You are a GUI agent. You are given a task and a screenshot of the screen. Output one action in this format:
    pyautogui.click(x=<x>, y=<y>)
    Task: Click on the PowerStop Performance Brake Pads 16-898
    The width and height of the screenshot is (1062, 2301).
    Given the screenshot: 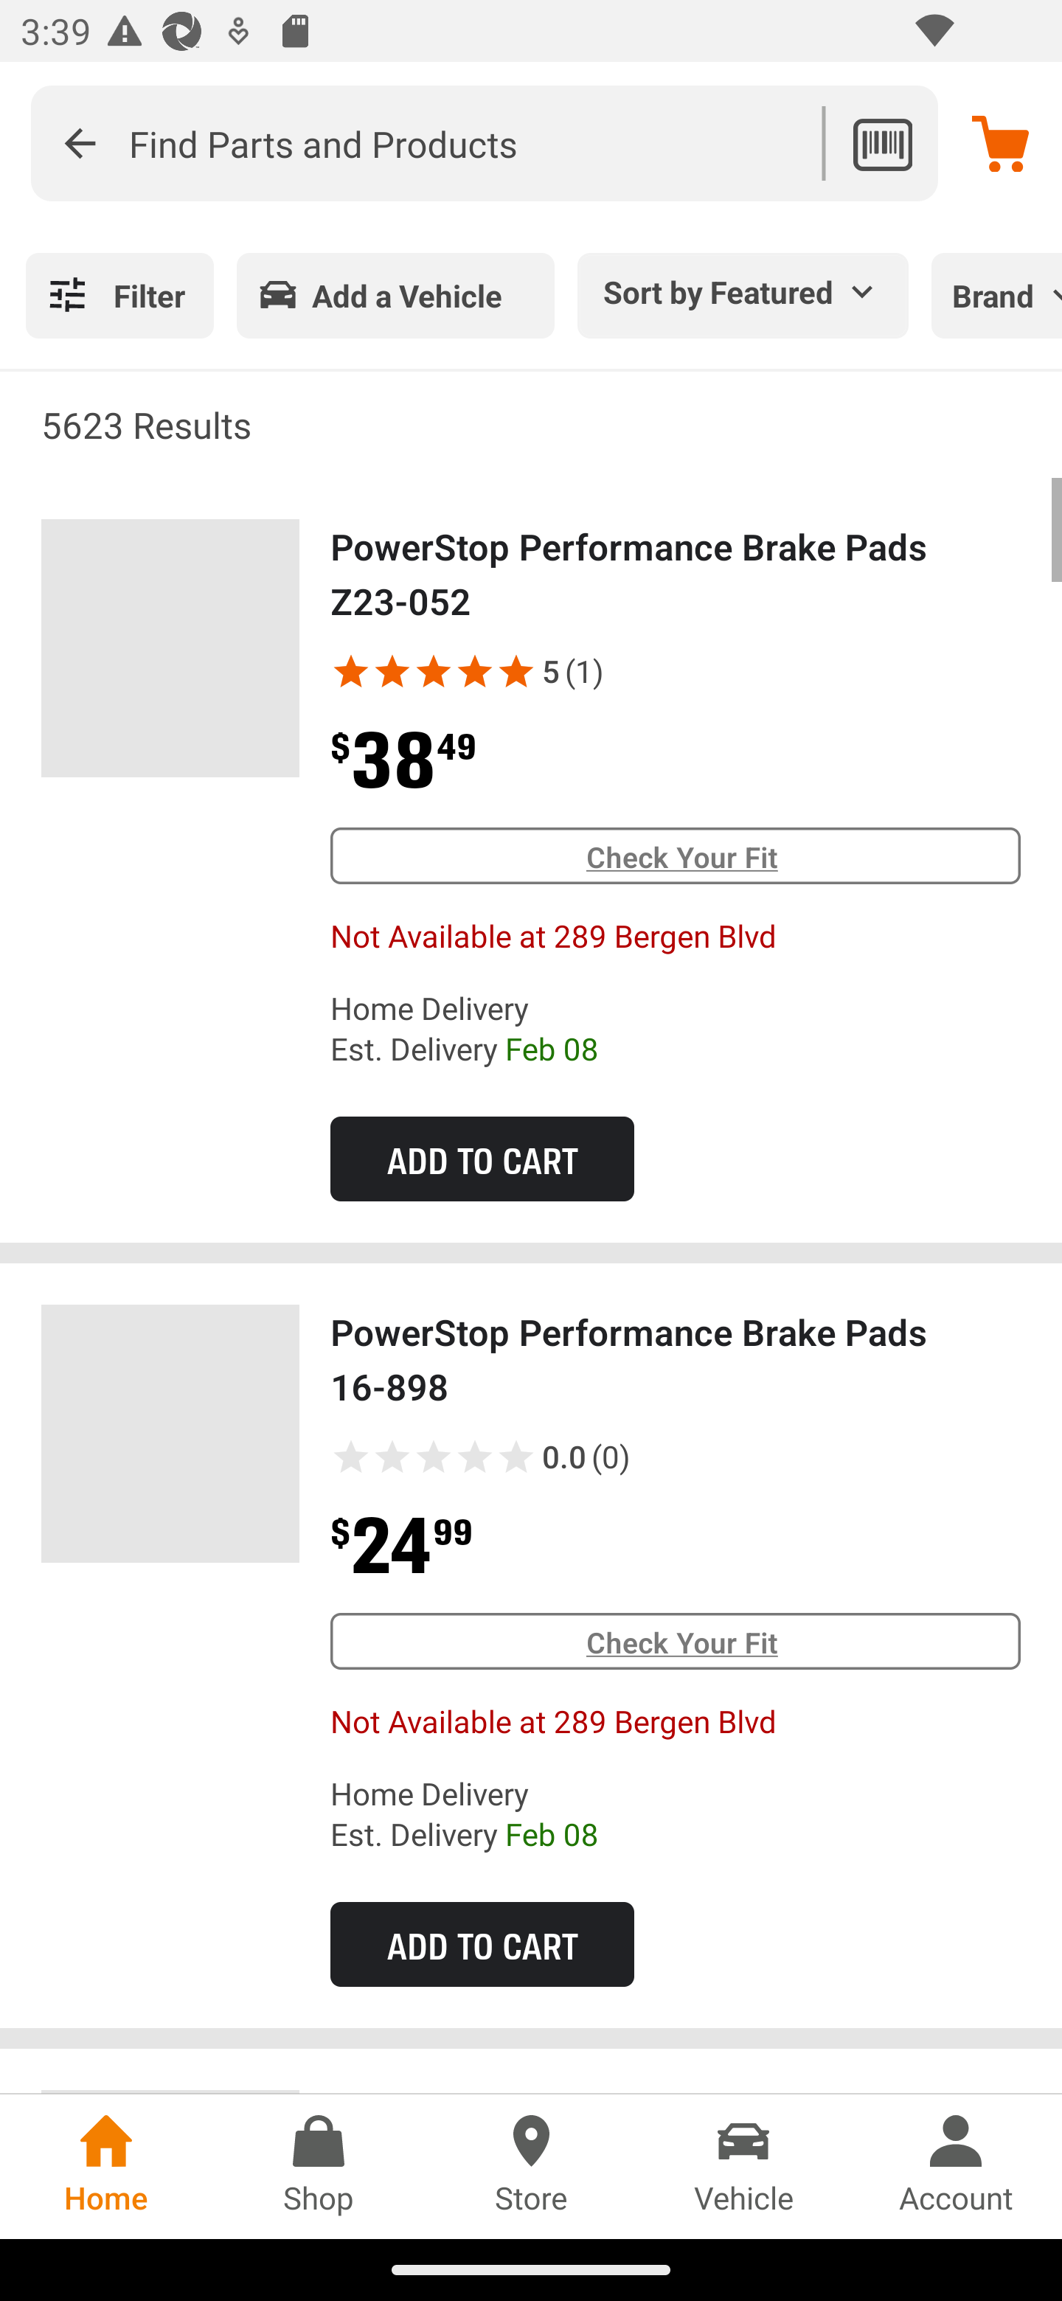 What is the action you would take?
    pyautogui.click(x=170, y=1434)
    